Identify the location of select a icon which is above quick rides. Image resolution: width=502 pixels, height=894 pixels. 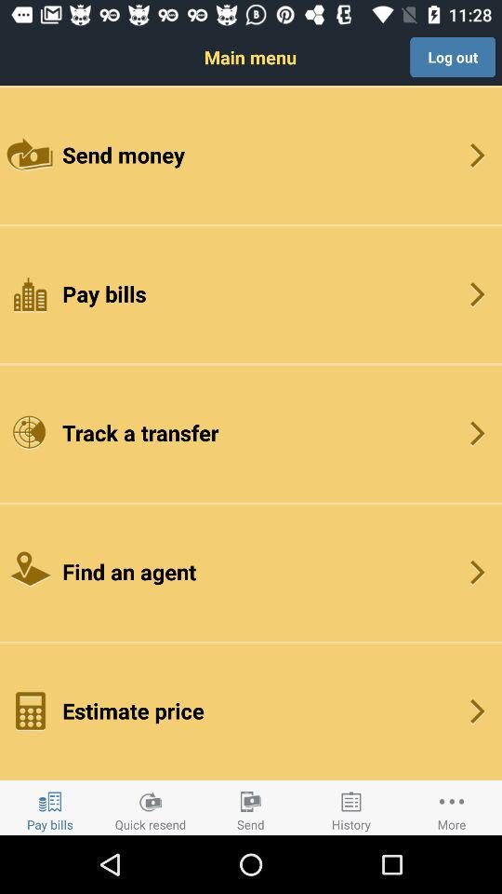
(151, 802).